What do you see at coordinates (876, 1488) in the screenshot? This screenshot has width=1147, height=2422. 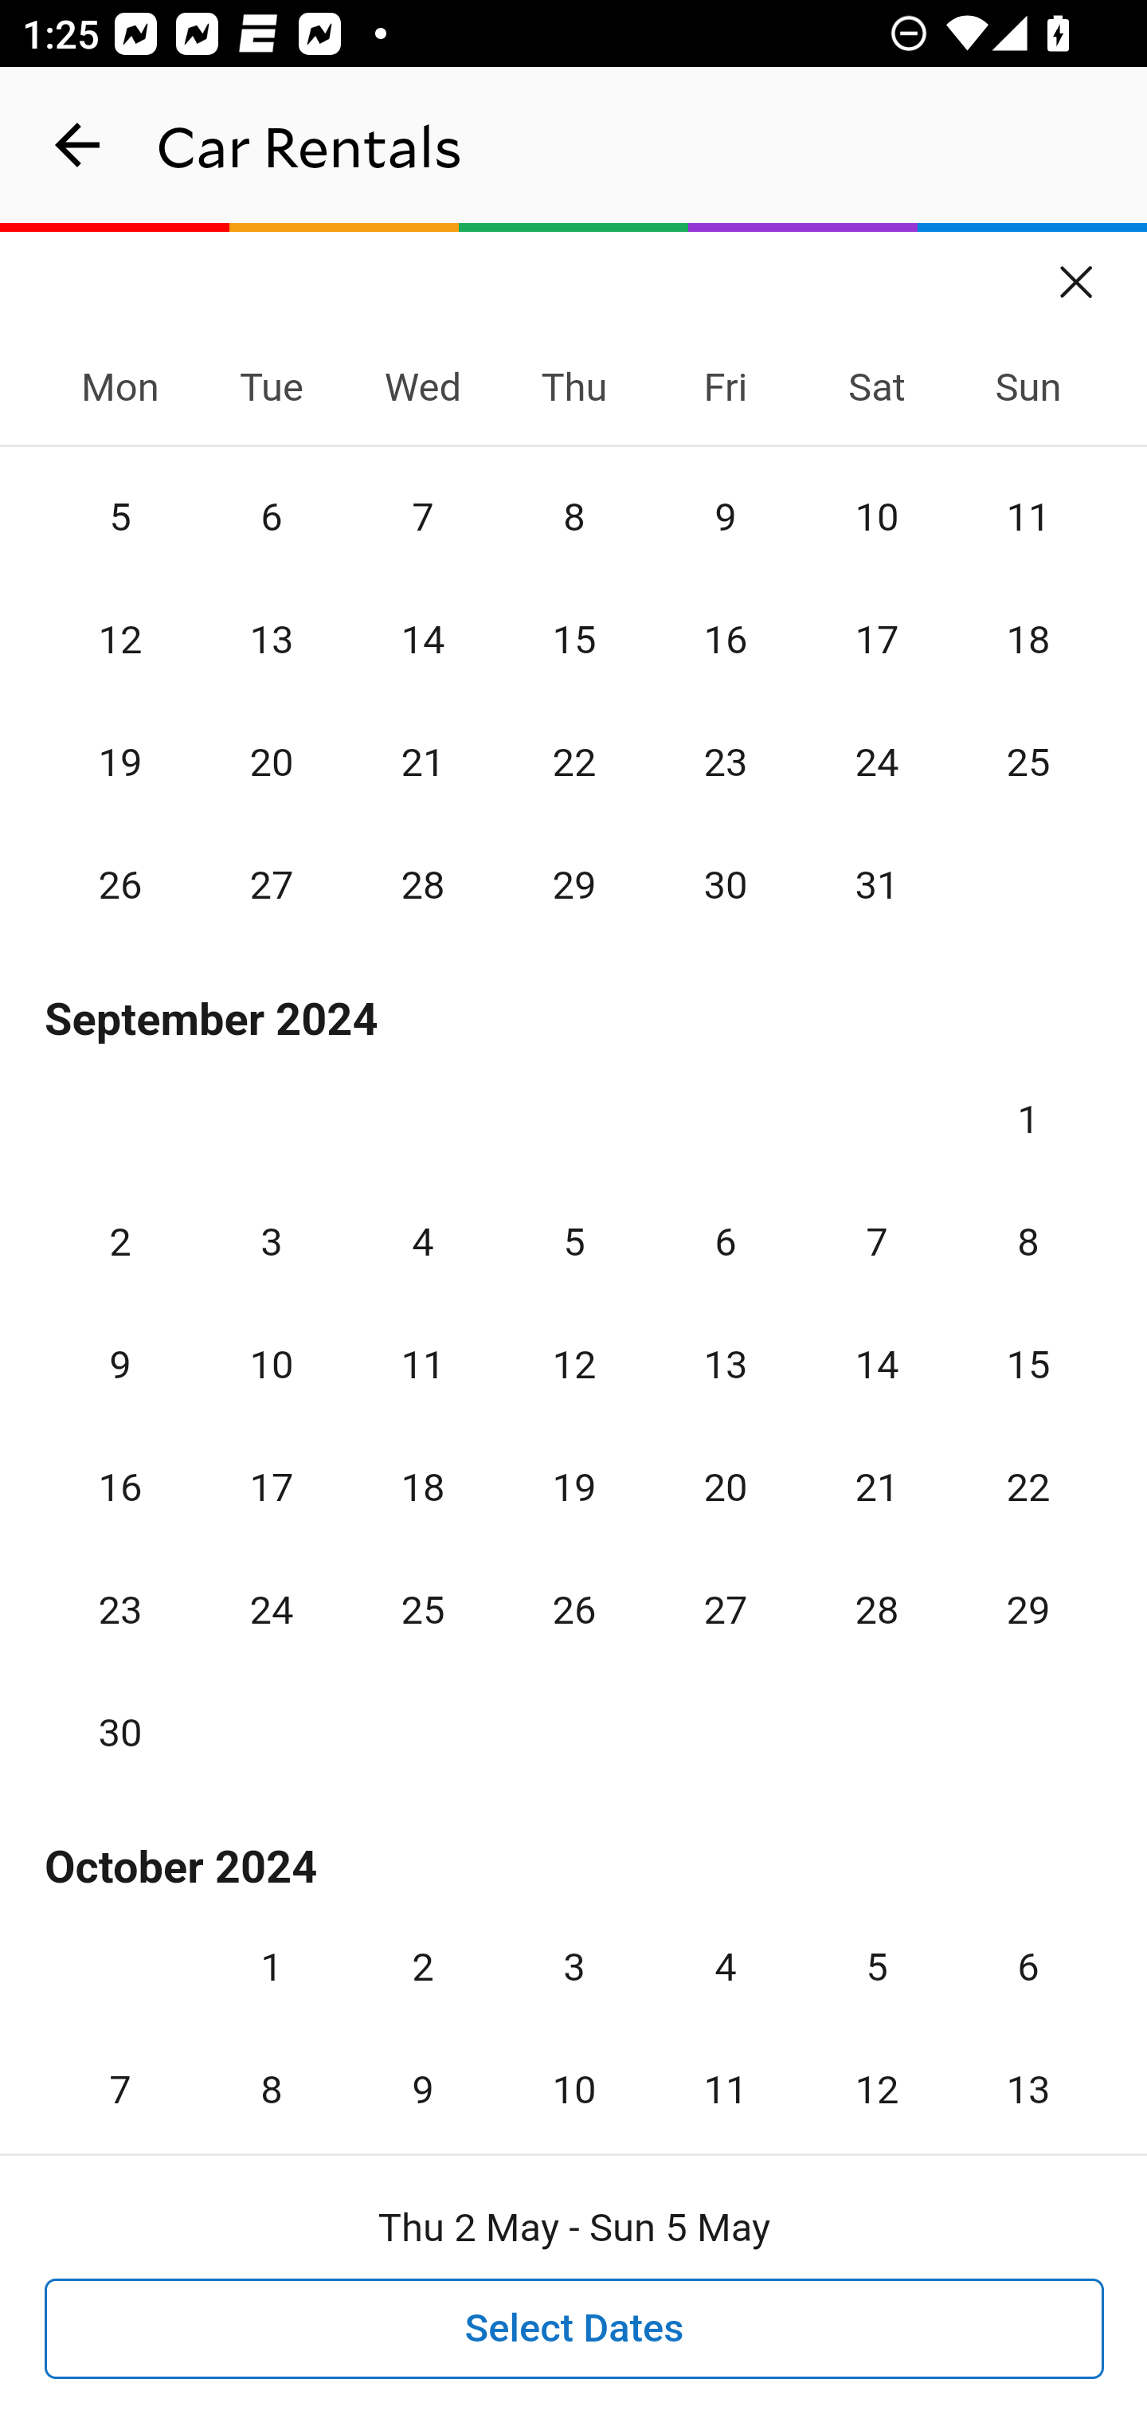 I see `21 September 2024` at bounding box center [876, 1488].